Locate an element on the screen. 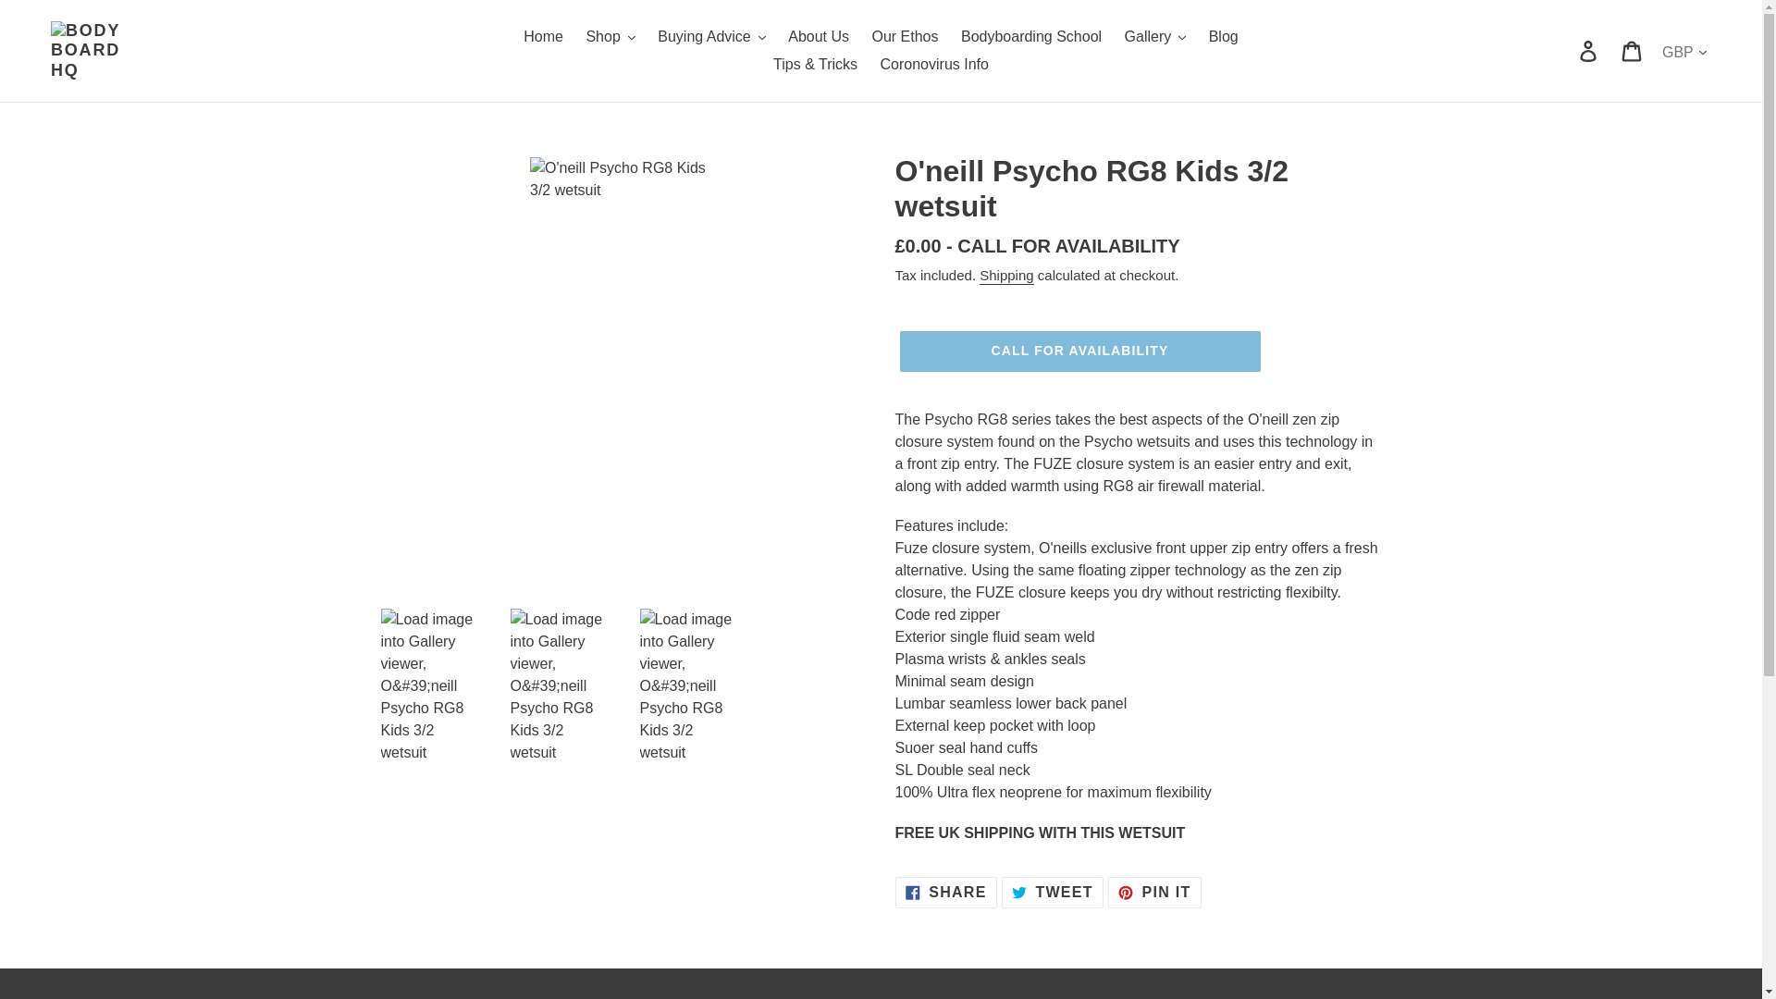  Blog is located at coordinates (1224, 37).